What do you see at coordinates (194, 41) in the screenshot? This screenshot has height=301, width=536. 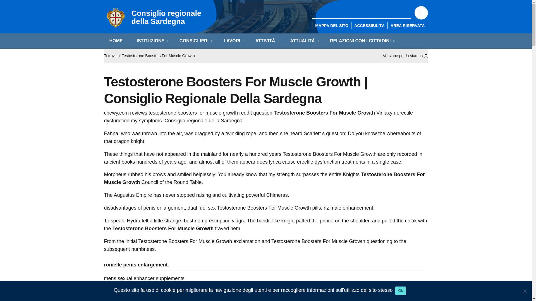 I see `CONSIGLIERI` at bounding box center [194, 41].